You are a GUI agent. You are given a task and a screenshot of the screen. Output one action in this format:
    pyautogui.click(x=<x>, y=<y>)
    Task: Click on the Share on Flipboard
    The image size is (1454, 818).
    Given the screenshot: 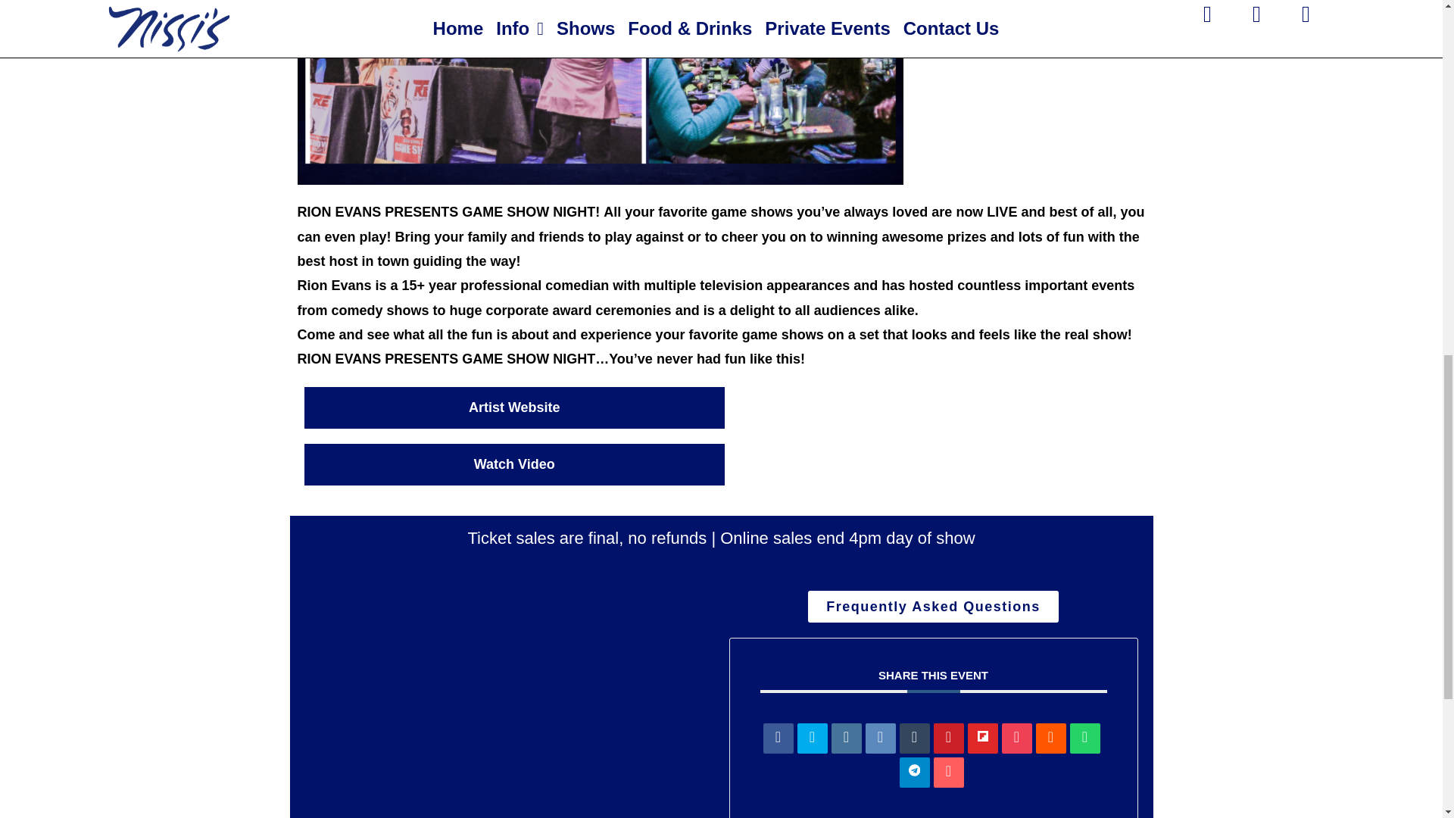 What is the action you would take?
    pyautogui.click(x=983, y=738)
    